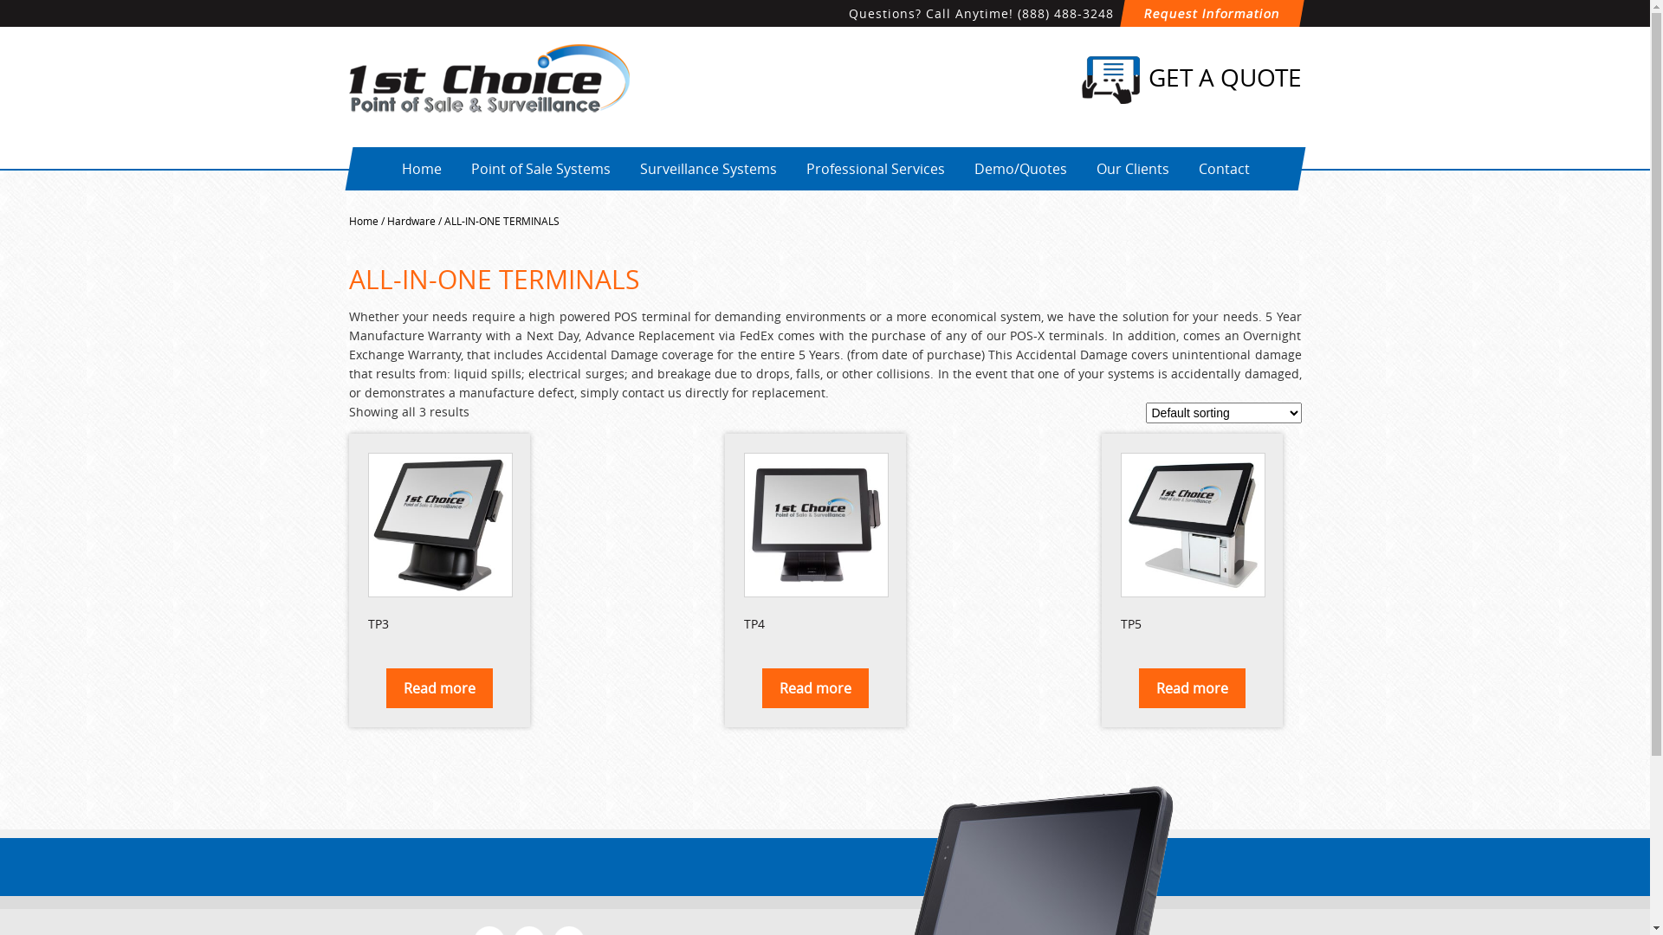 The width and height of the screenshot is (1663, 935). I want to click on Professional Services, so click(875, 169).